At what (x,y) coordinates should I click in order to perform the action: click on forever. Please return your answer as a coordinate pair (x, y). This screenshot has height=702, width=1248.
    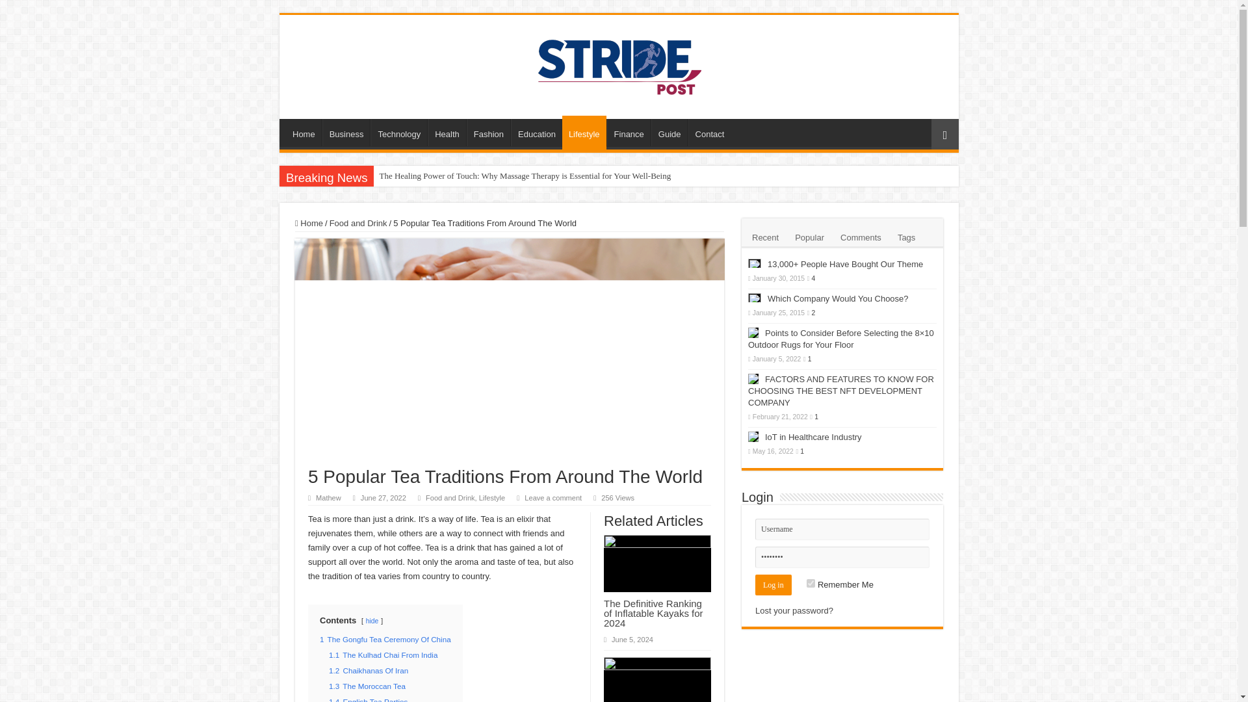
    Looking at the image, I should click on (810, 583).